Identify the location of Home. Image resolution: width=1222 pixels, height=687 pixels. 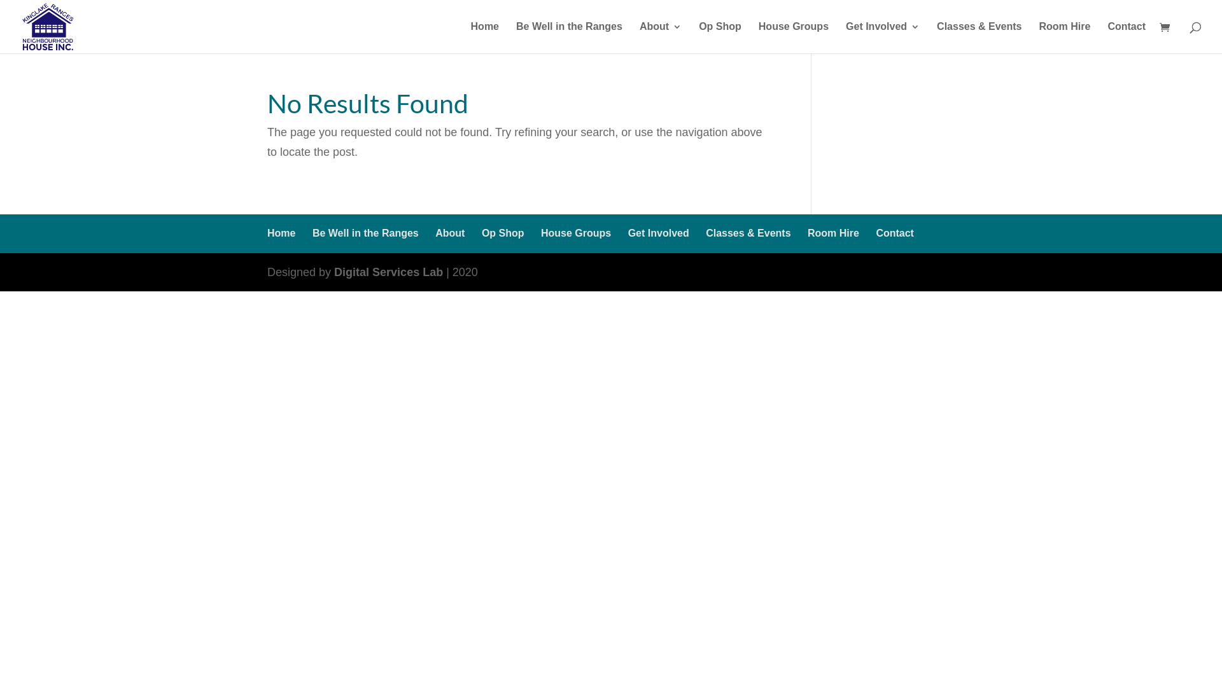
(485, 38).